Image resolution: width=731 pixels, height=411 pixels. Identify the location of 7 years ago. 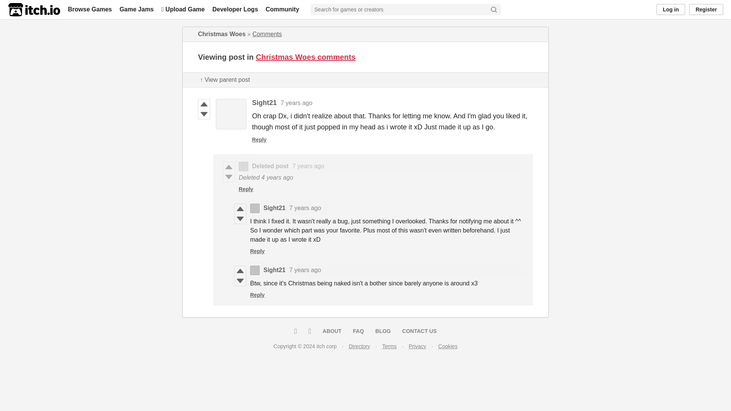
(308, 166).